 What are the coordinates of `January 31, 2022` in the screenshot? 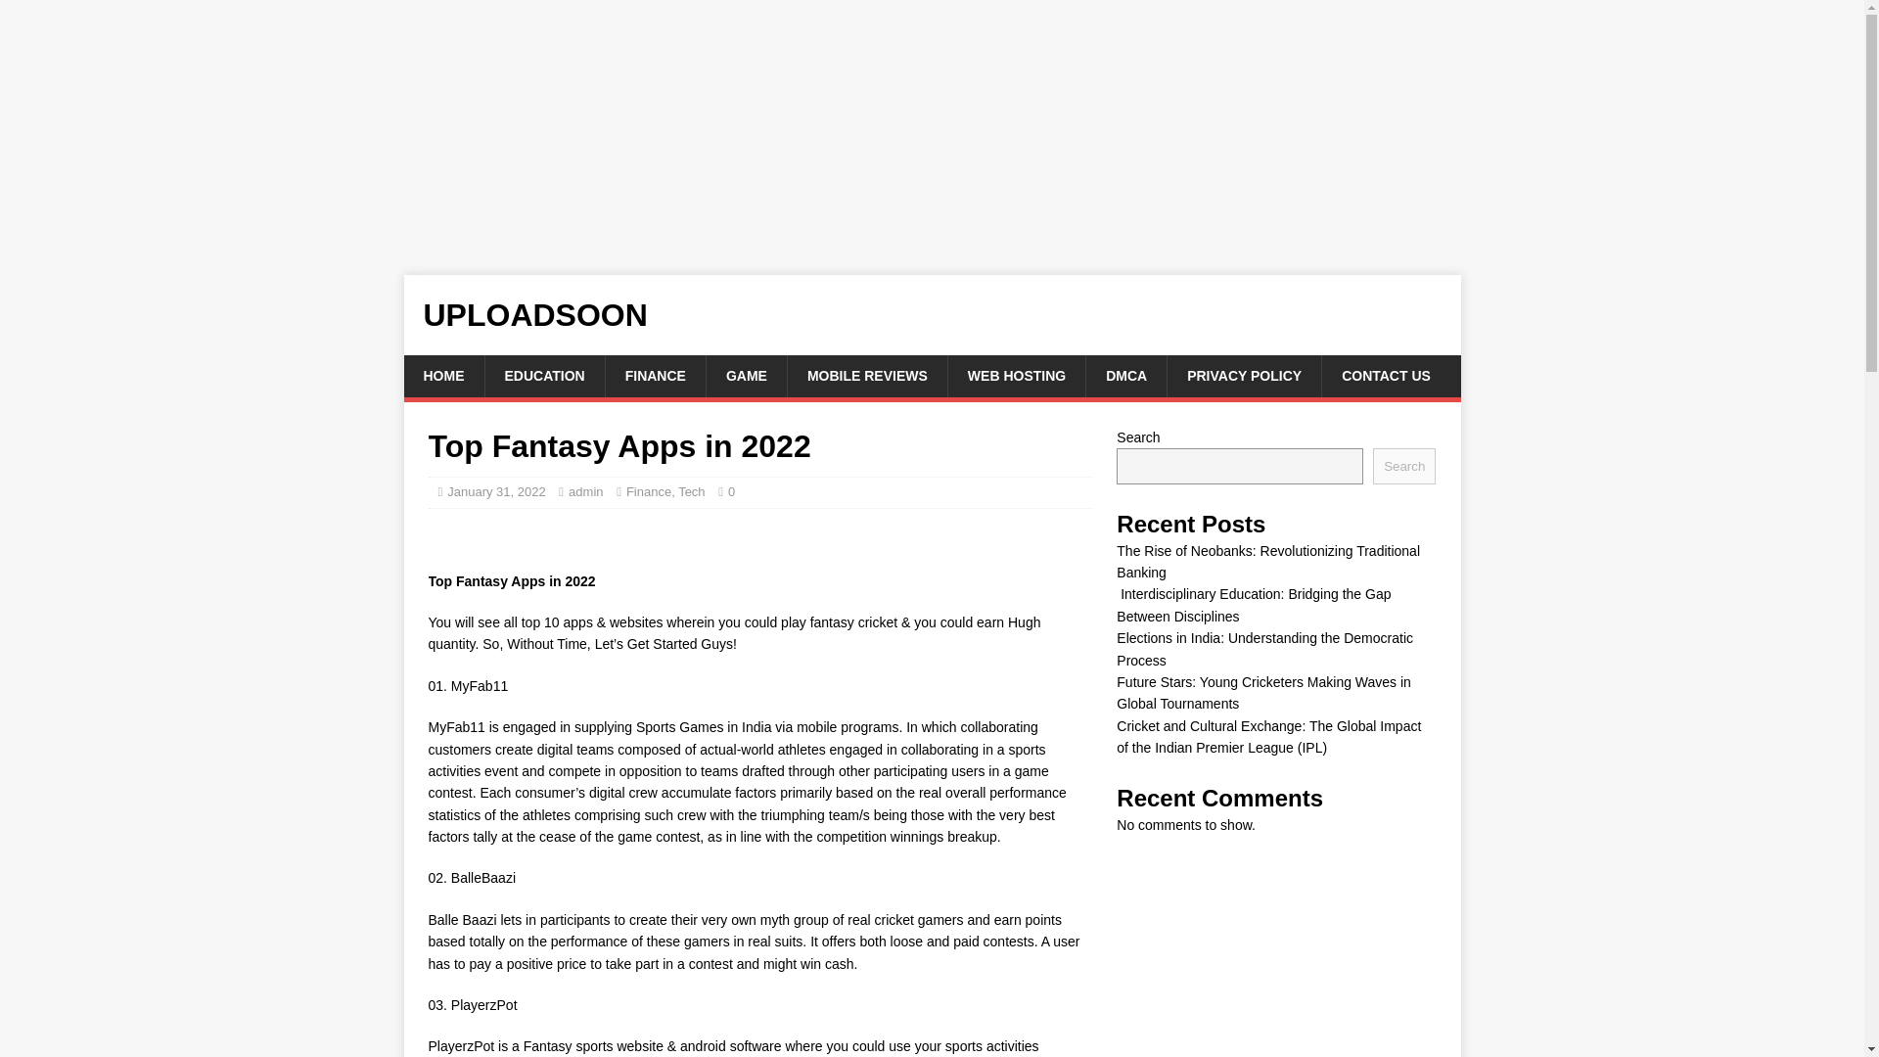 It's located at (495, 491).